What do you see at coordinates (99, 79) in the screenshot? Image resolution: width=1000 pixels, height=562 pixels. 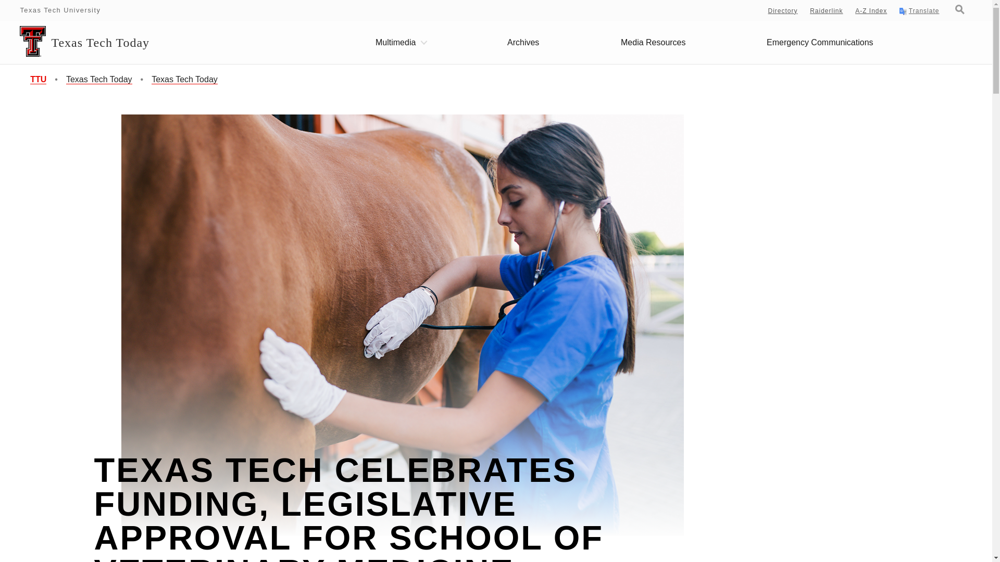 I see `Texas Tech Today` at bounding box center [99, 79].